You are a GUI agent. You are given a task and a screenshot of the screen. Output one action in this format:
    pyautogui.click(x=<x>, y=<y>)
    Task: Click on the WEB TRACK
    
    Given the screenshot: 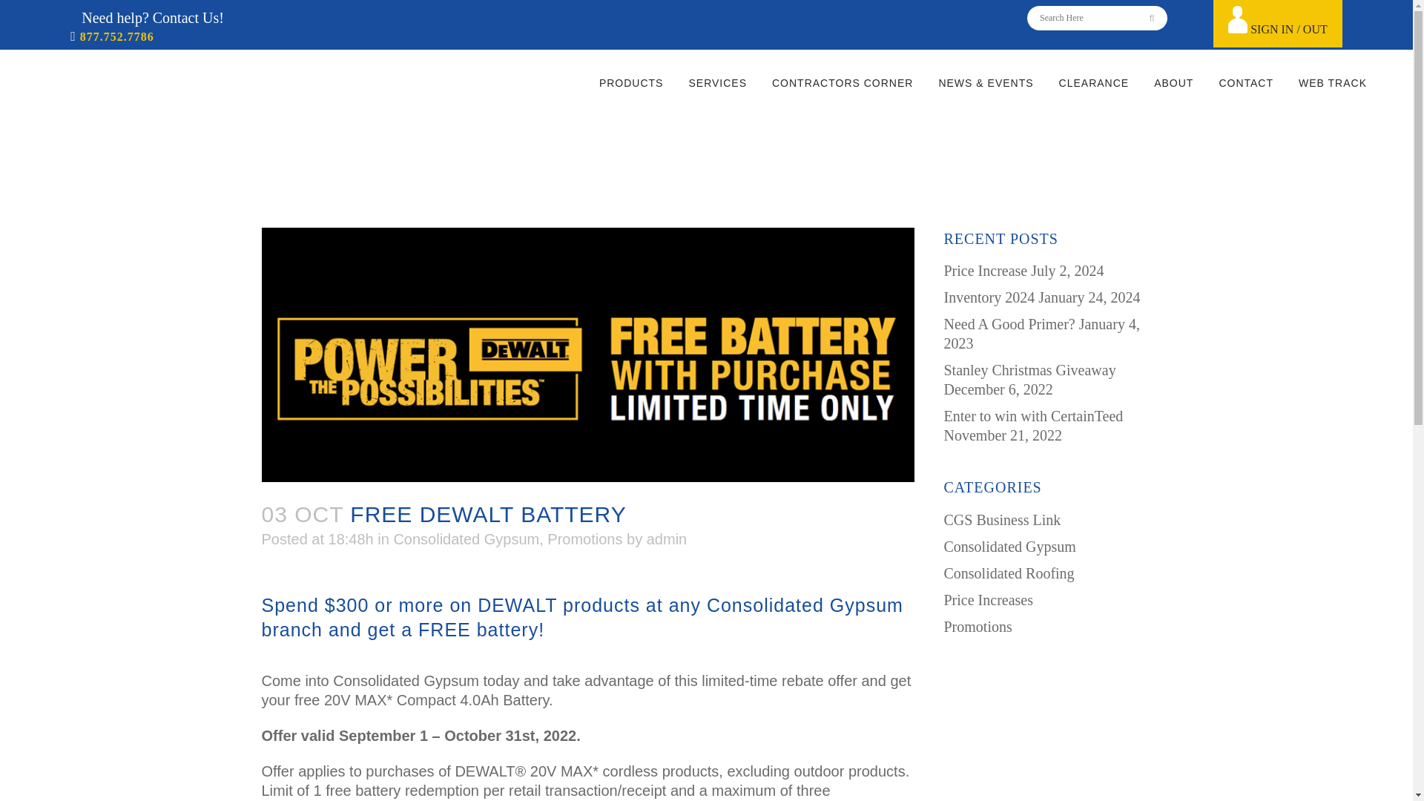 What is the action you would take?
    pyautogui.click(x=1332, y=82)
    